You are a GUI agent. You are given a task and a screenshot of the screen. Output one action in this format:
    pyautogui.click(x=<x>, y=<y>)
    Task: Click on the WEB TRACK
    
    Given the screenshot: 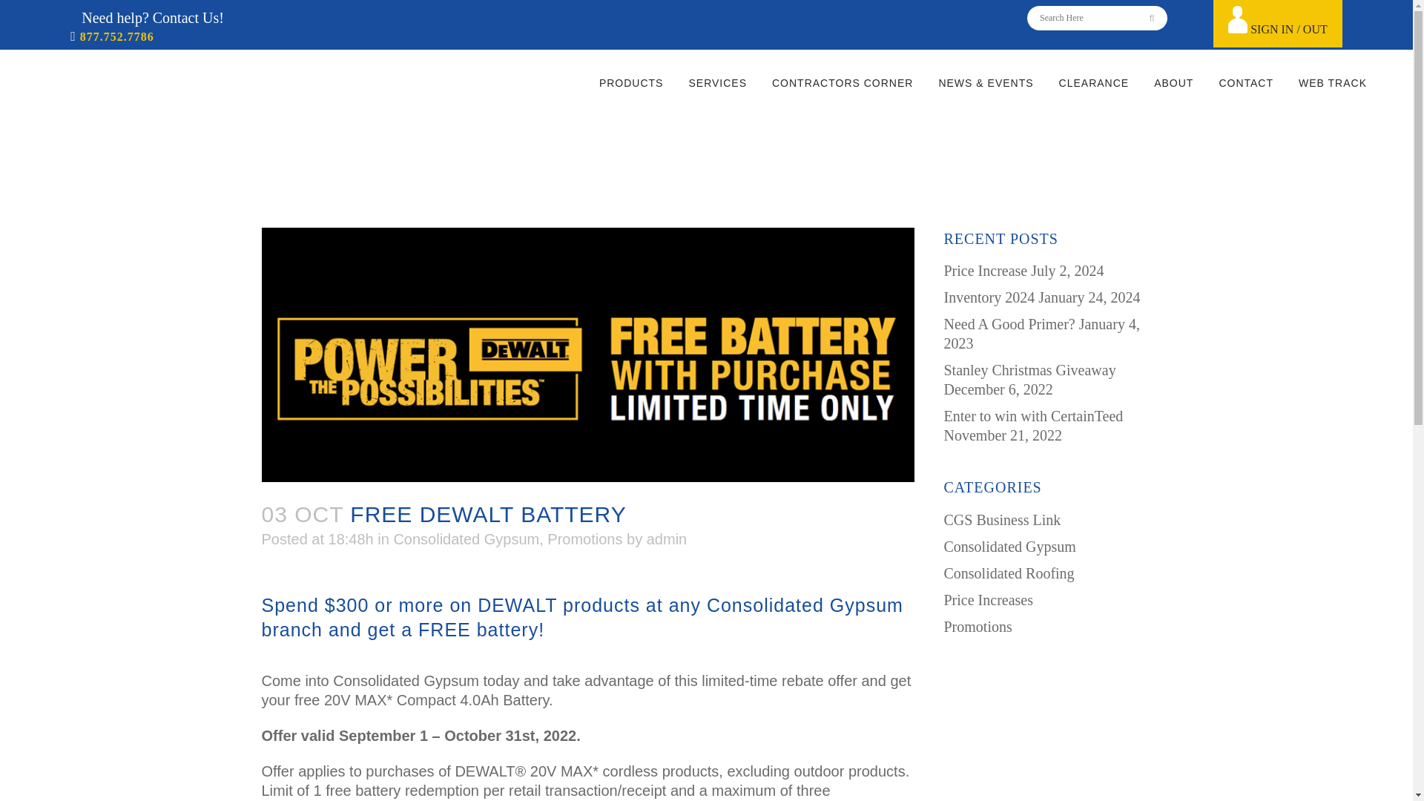 What is the action you would take?
    pyautogui.click(x=1332, y=82)
    